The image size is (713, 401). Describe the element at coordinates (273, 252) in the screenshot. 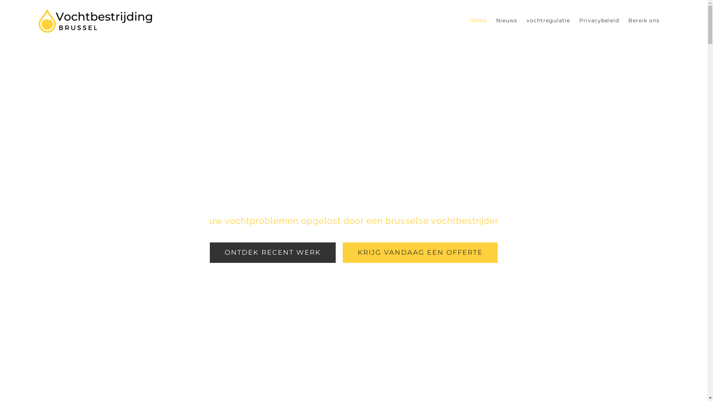

I see `ONTDEK RECENT WERK` at that location.